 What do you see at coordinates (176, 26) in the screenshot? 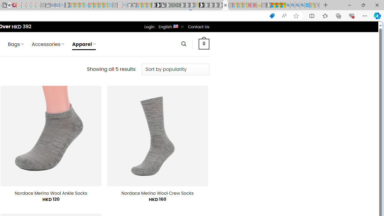
I see `English` at bounding box center [176, 26].